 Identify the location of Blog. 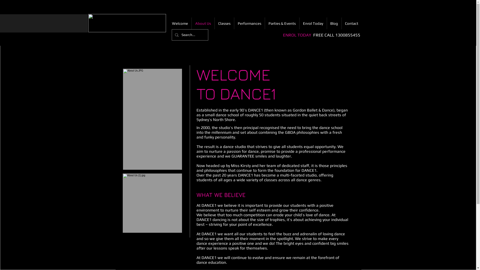
(334, 23).